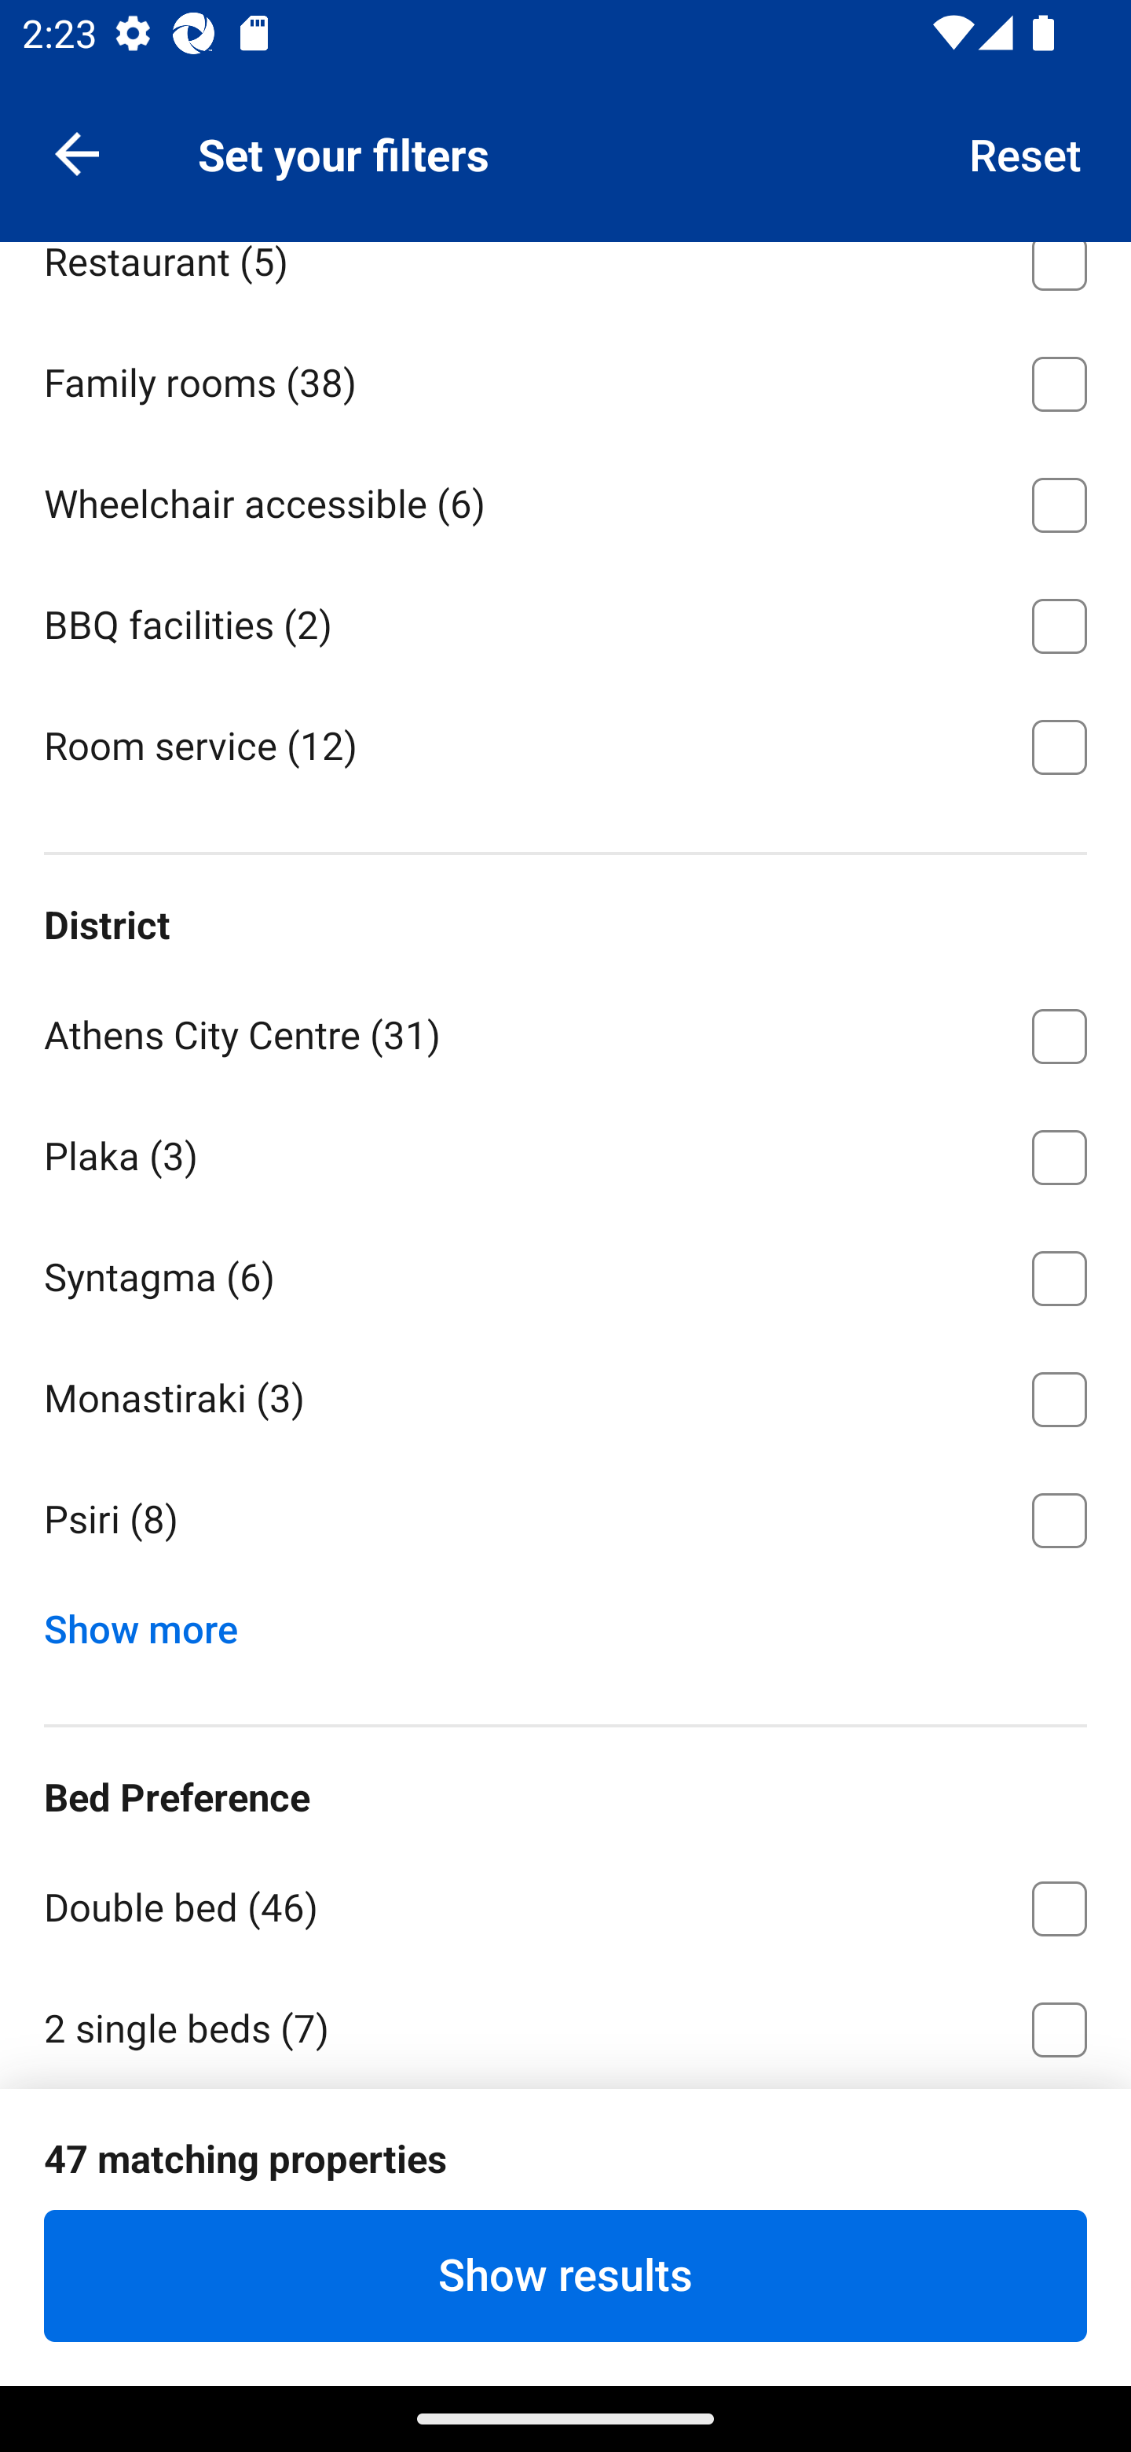 The width and height of the screenshot is (1131, 2452). Describe the element at coordinates (152, 1622) in the screenshot. I see `Show more` at that location.